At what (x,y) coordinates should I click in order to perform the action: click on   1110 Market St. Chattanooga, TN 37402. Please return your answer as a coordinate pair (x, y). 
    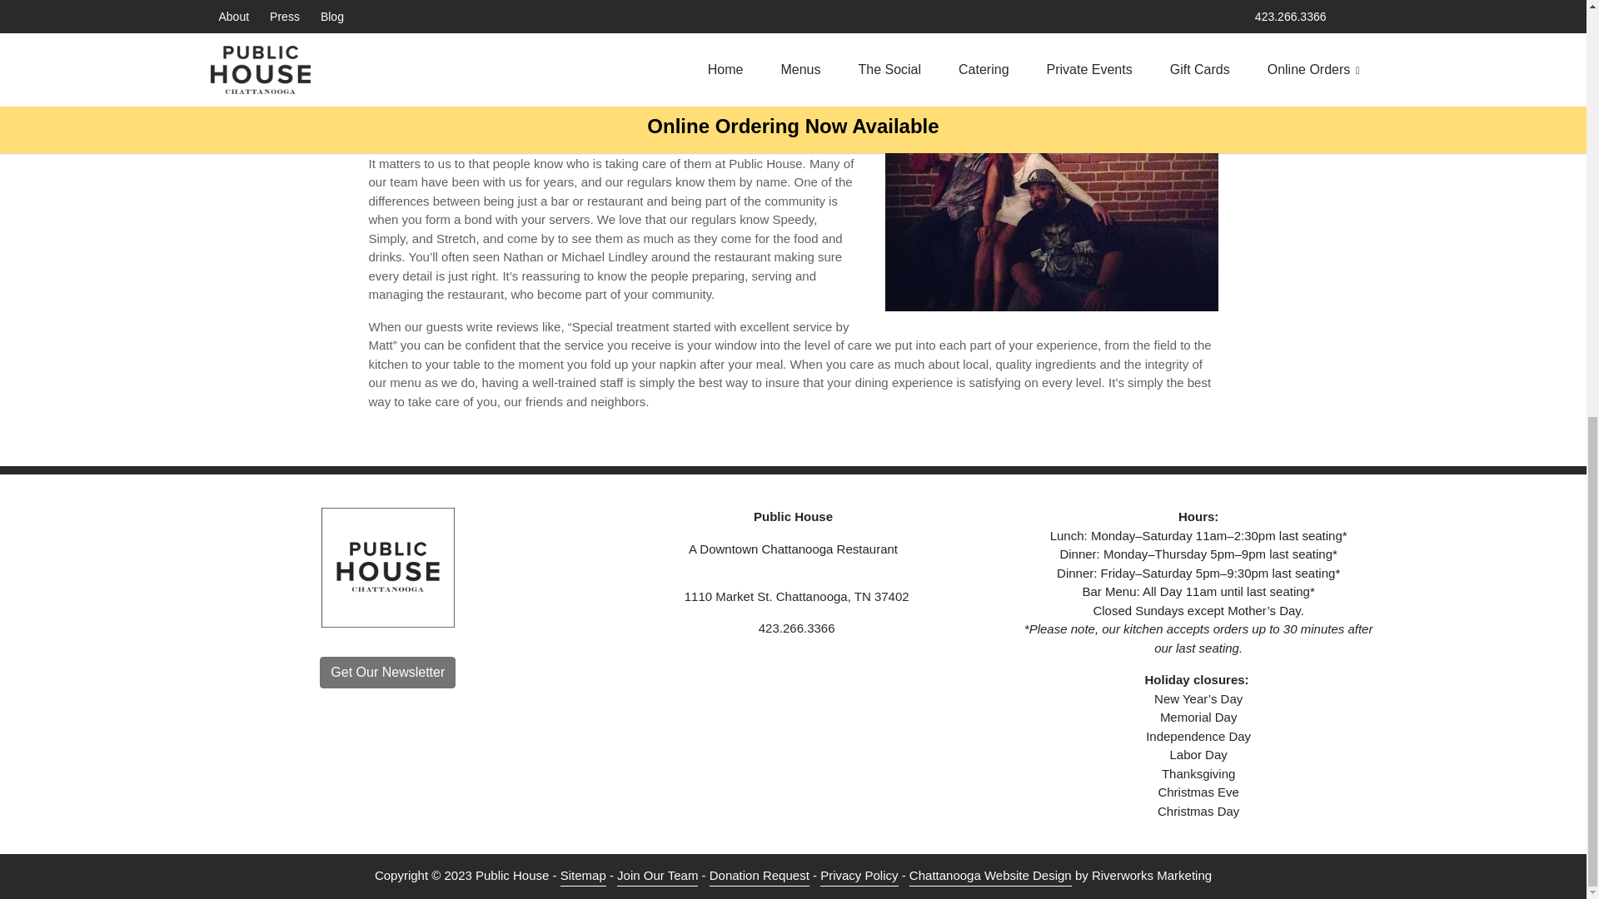
    Looking at the image, I should click on (793, 598).